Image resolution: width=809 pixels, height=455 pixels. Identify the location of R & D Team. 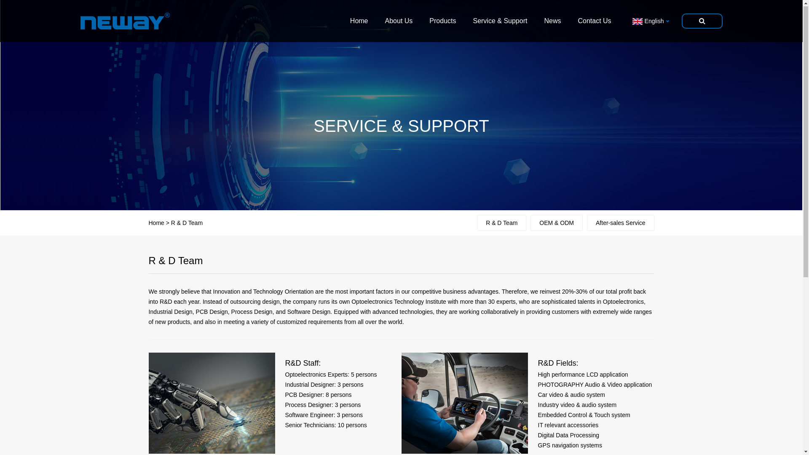
(187, 223).